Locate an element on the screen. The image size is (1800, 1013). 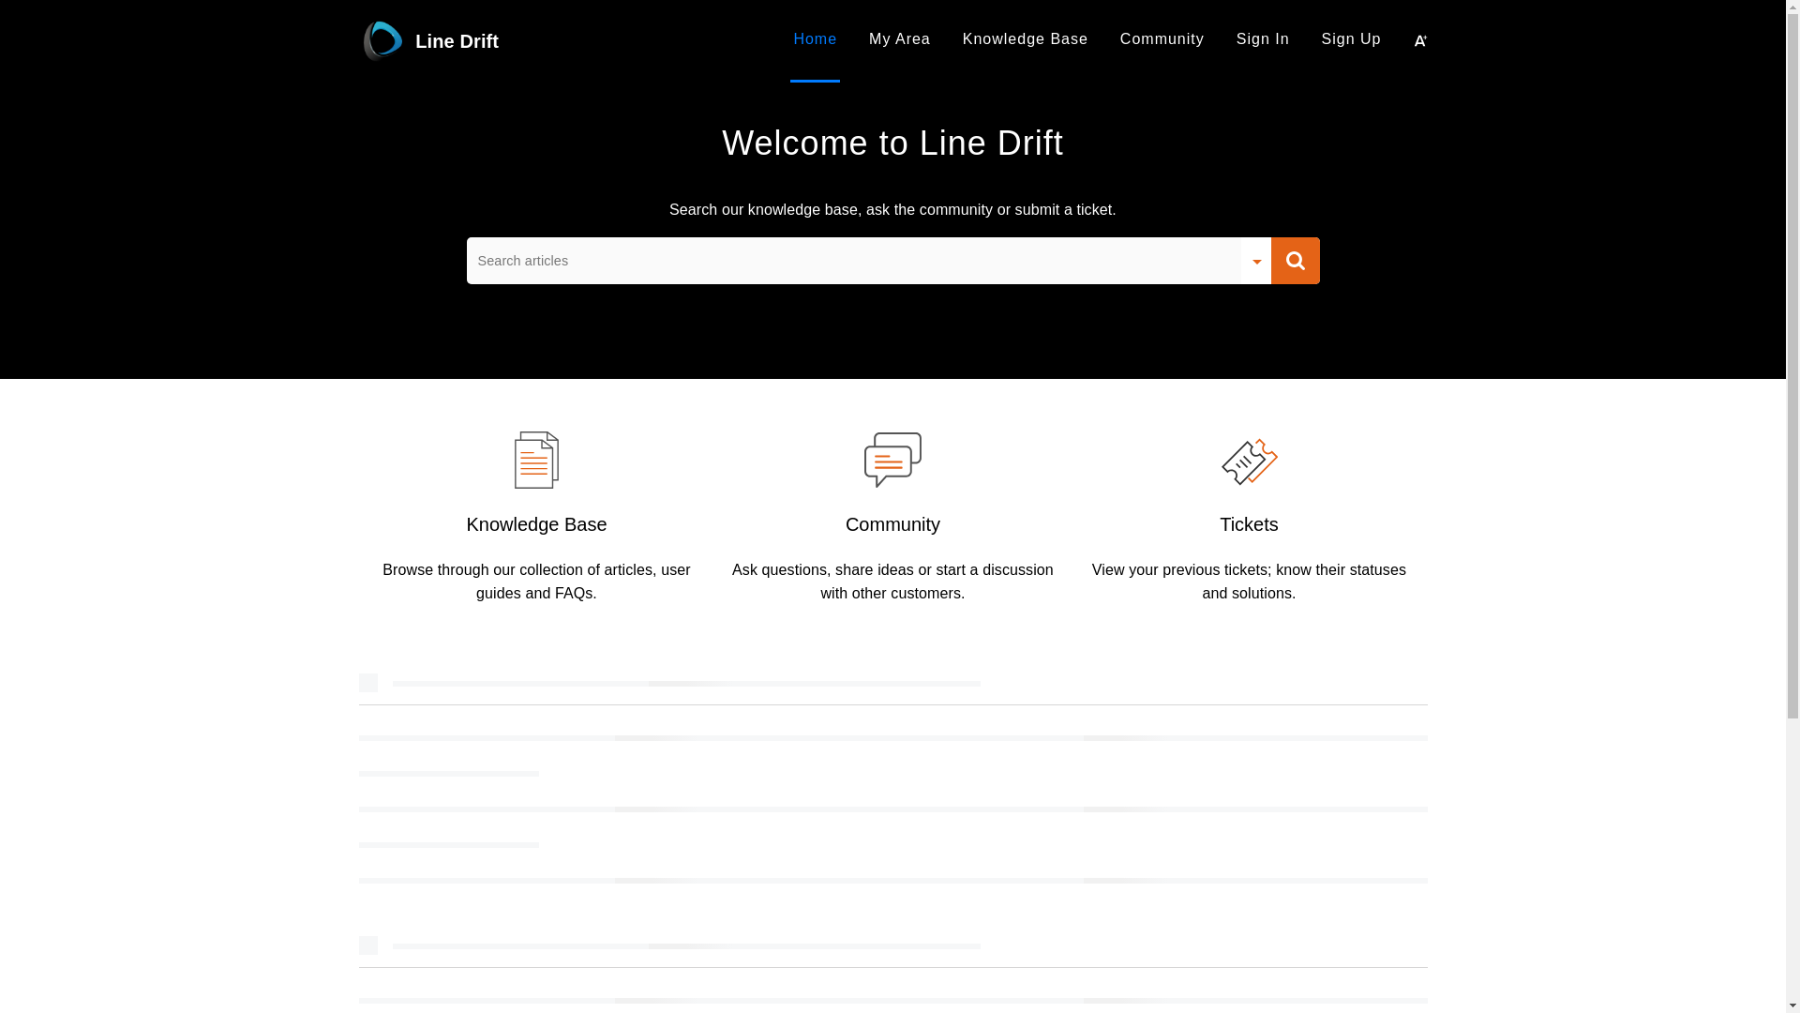
Home is located at coordinates (815, 38).